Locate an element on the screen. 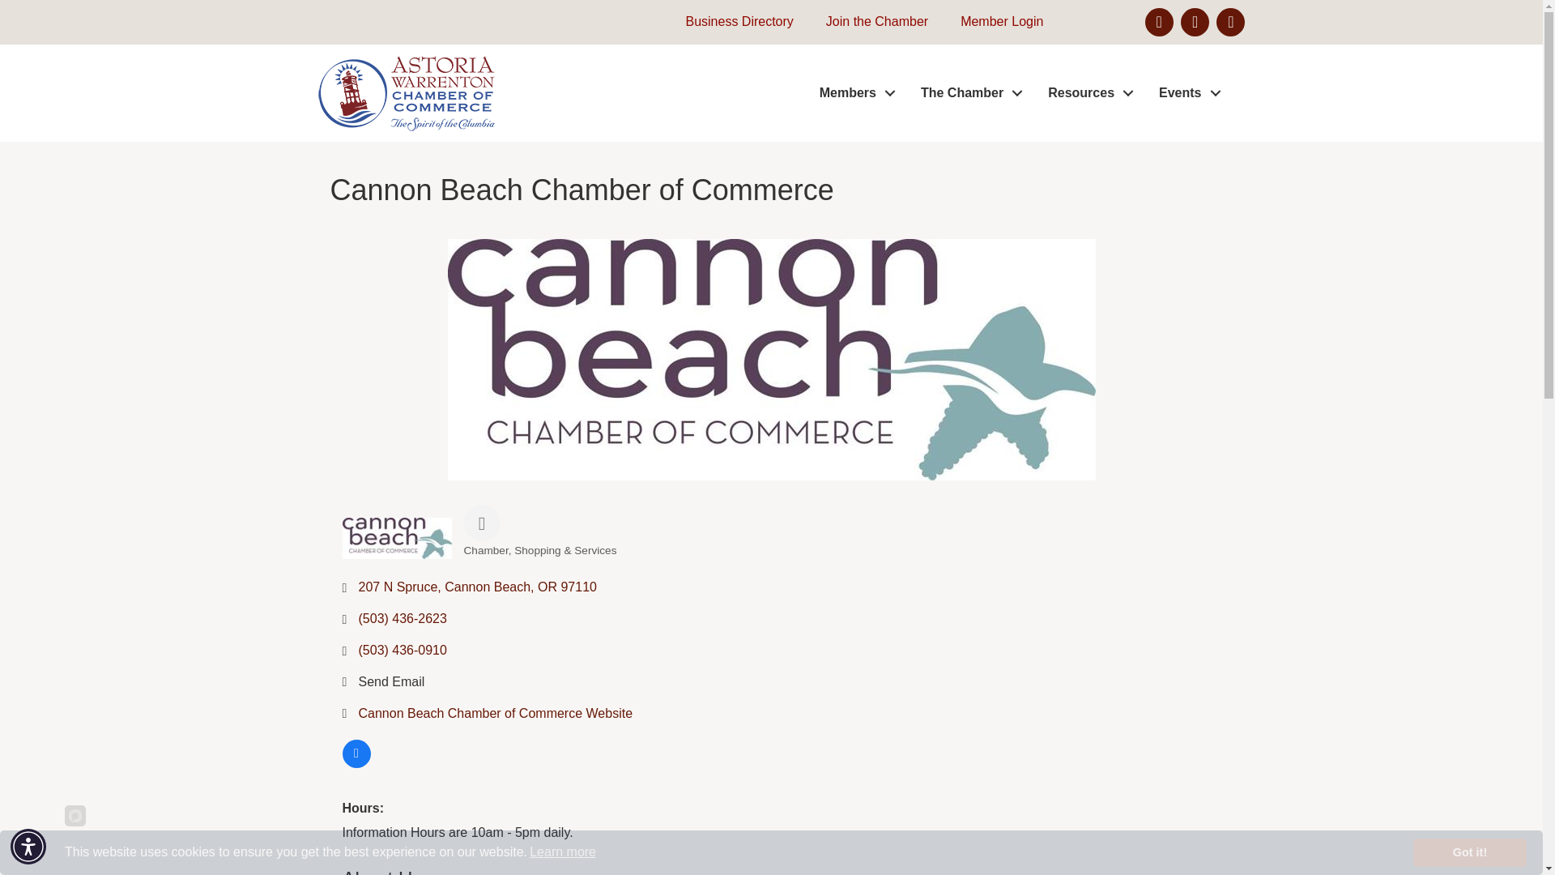 Image resolution: width=1555 pixels, height=875 pixels. Member Login is located at coordinates (993, 22).